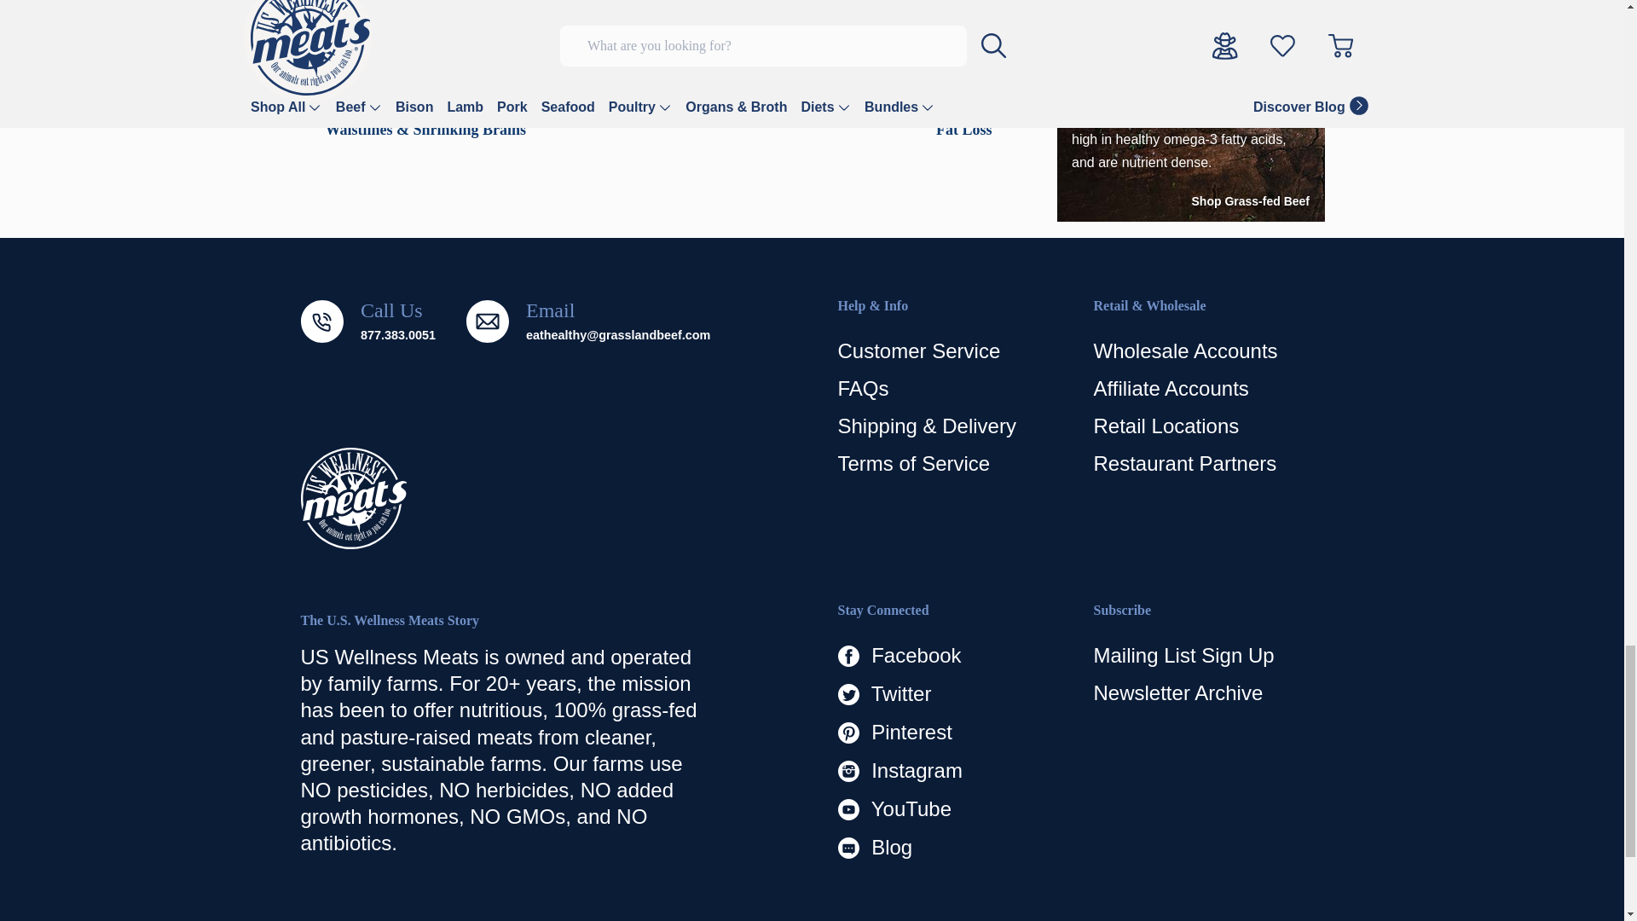 The width and height of the screenshot is (1637, 921). What do you see at coordinates (847, 810) in the screenshot?
I see `YouTube Icon` at bounding box center [847, 810].